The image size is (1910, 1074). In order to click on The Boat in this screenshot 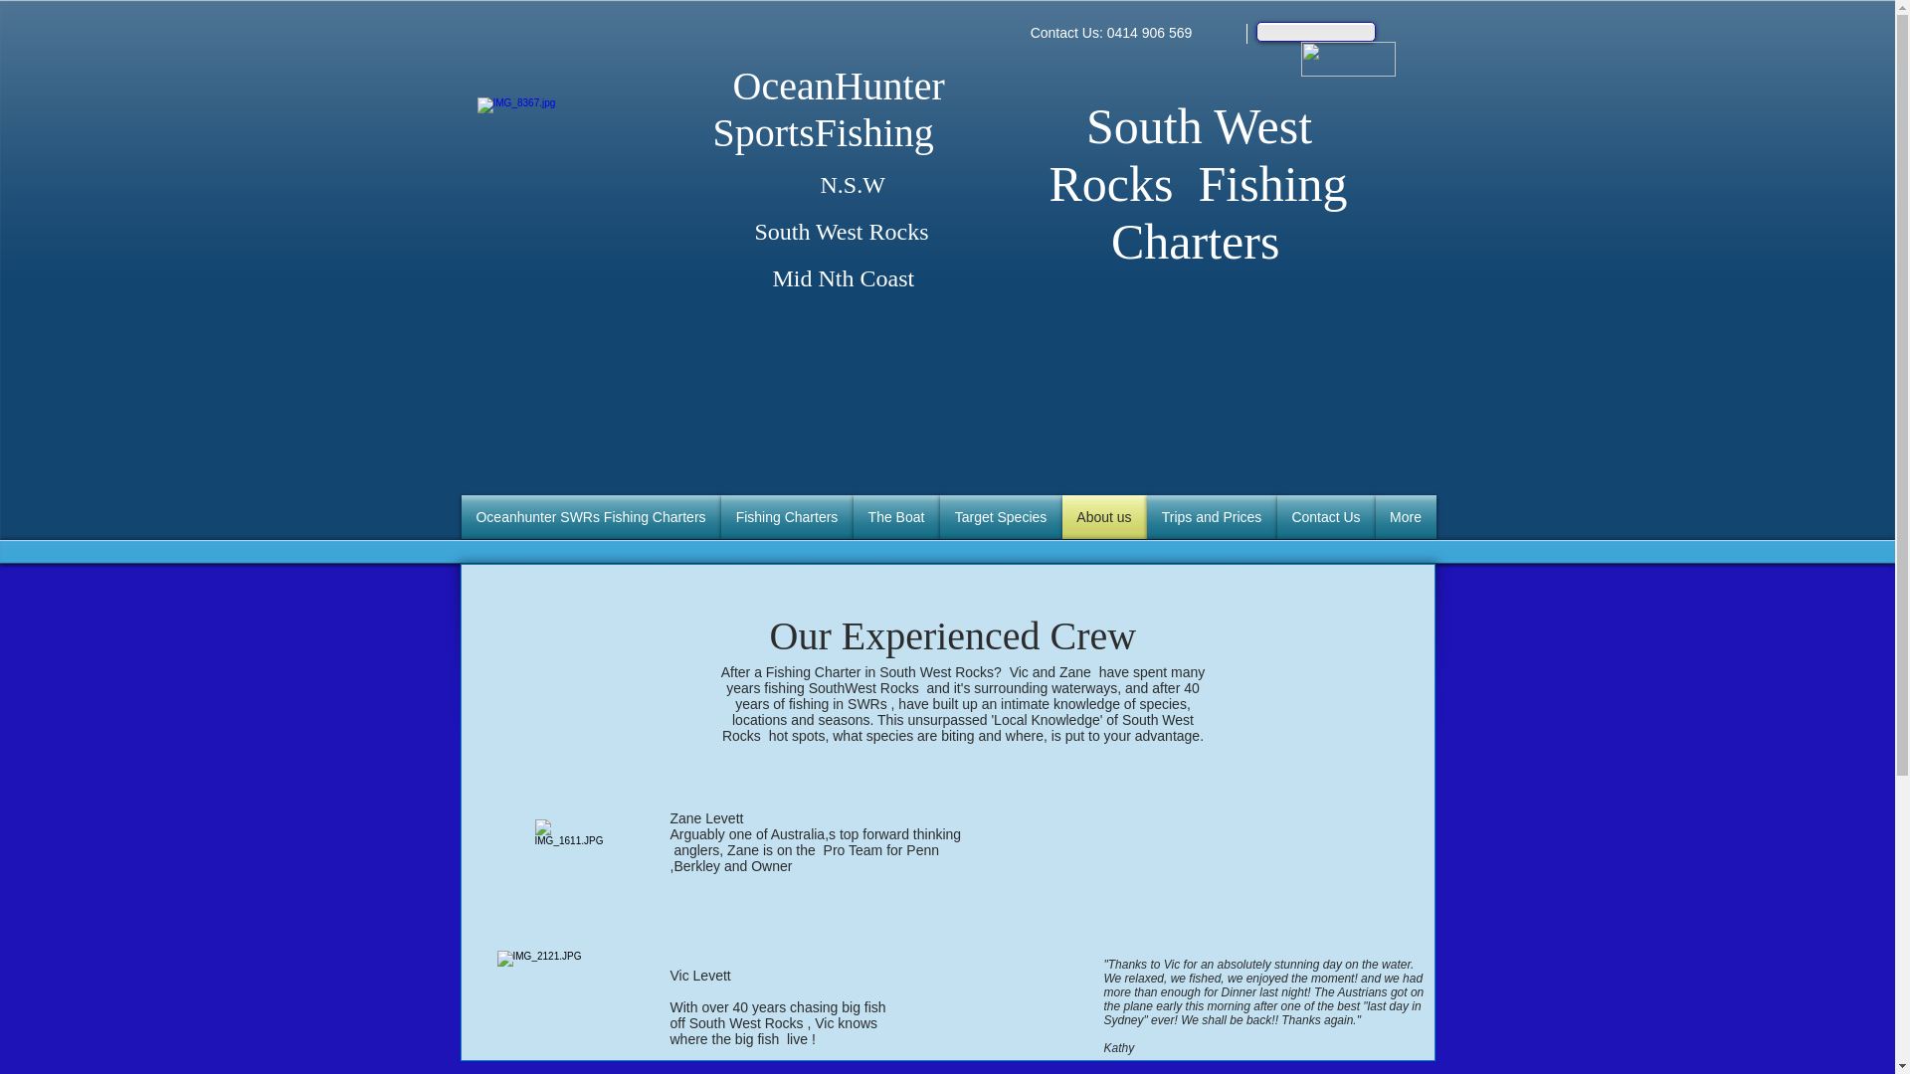, I will do `click(897, 517)`.